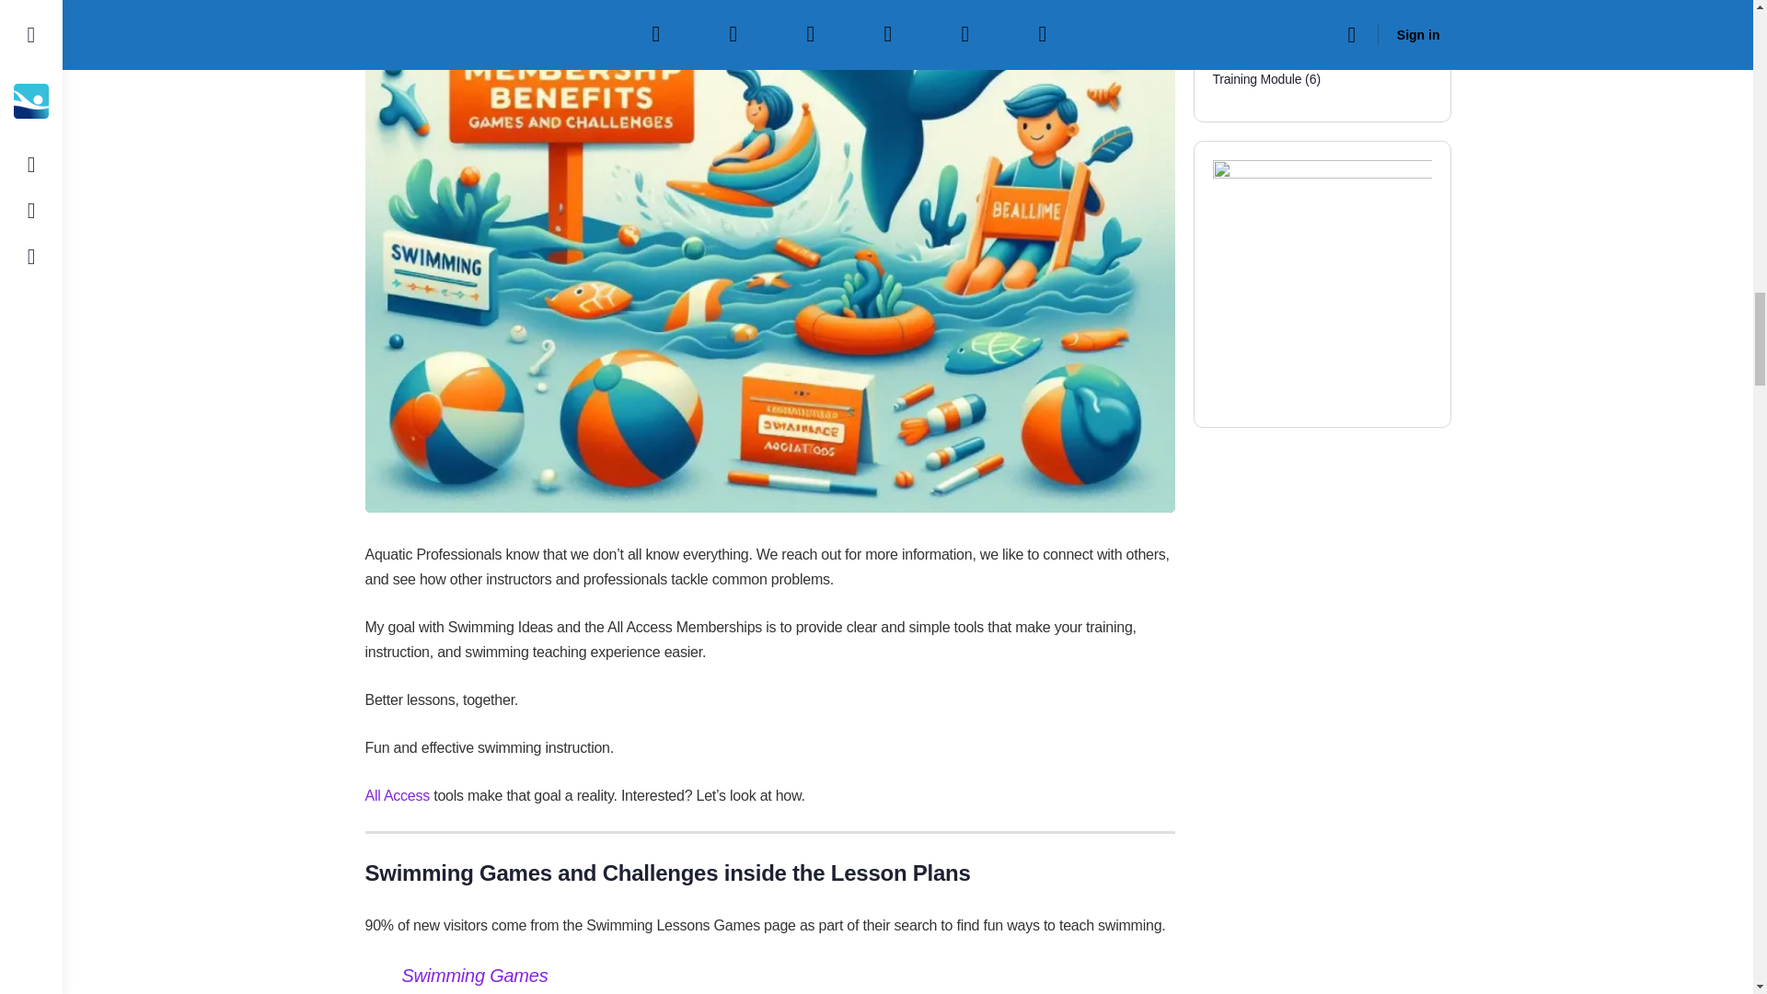  Describe the element at coordinates (396, 795) in the screenshot. I see `All Access` at that location.